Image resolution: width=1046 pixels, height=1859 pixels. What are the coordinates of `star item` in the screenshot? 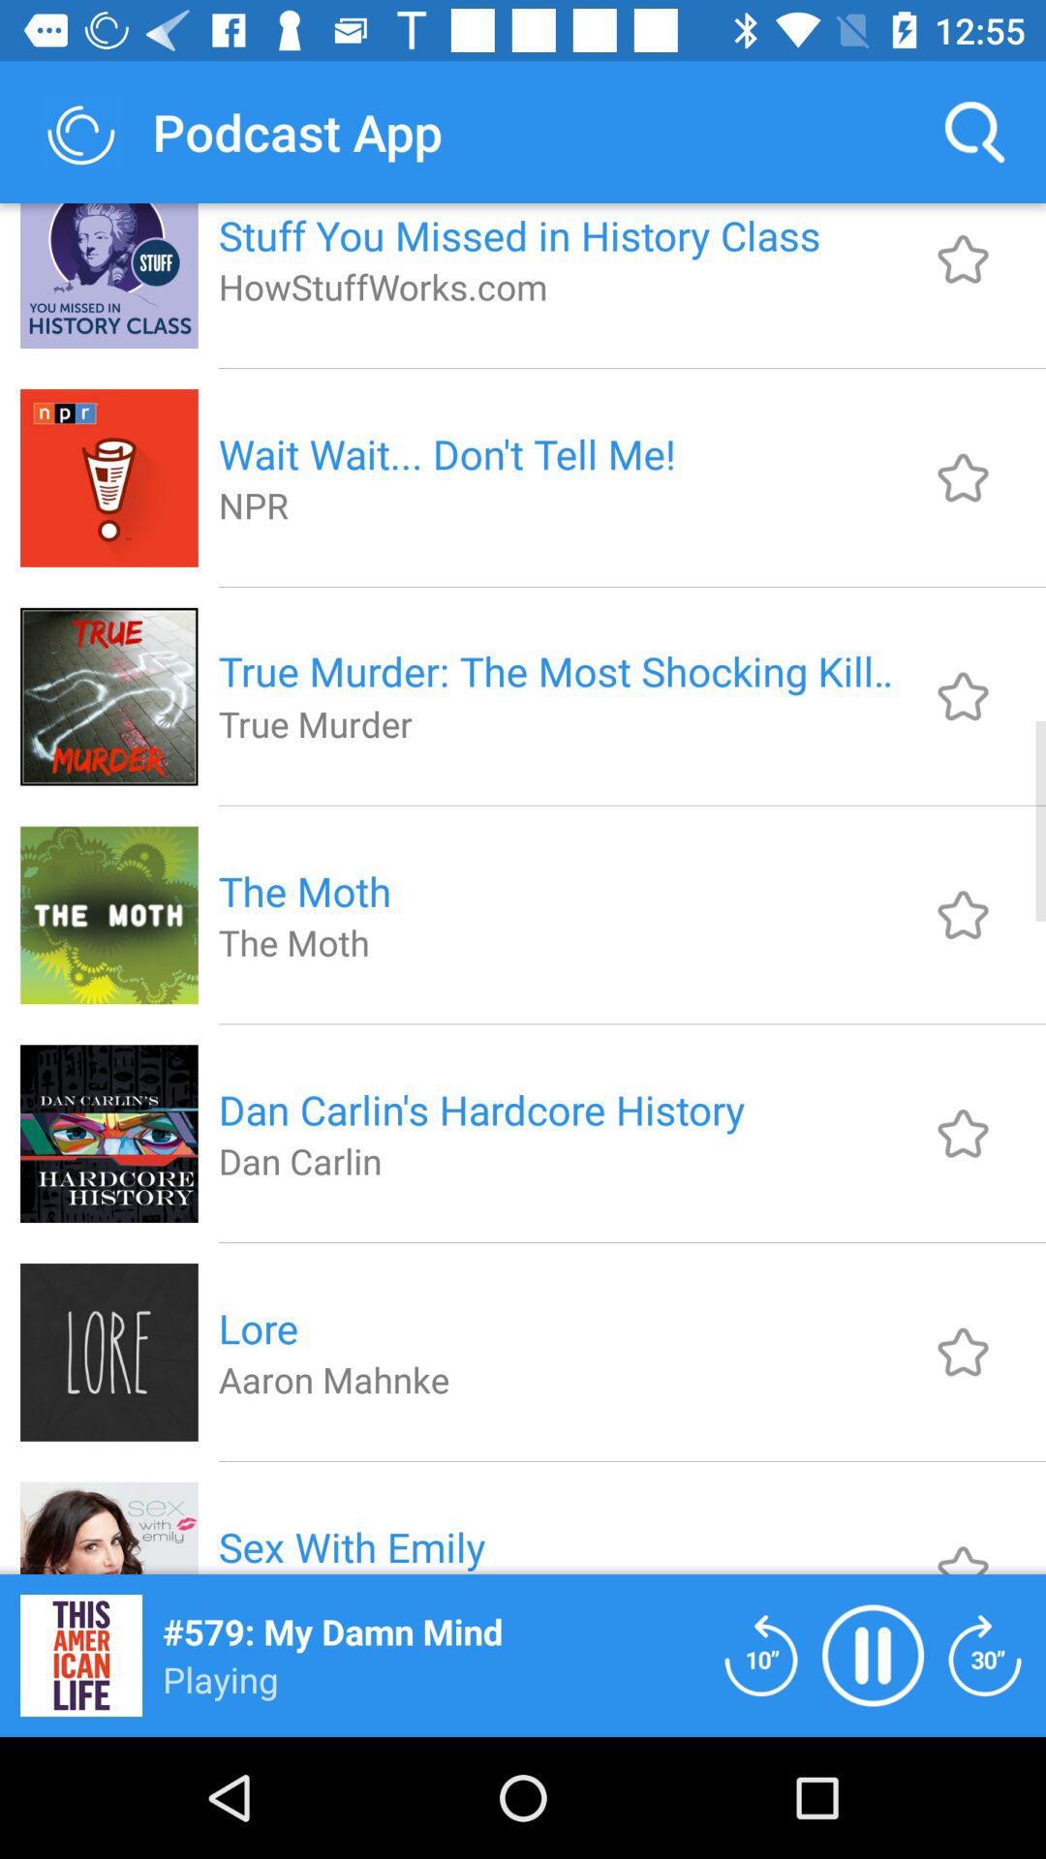 It's located at (963, 1352).